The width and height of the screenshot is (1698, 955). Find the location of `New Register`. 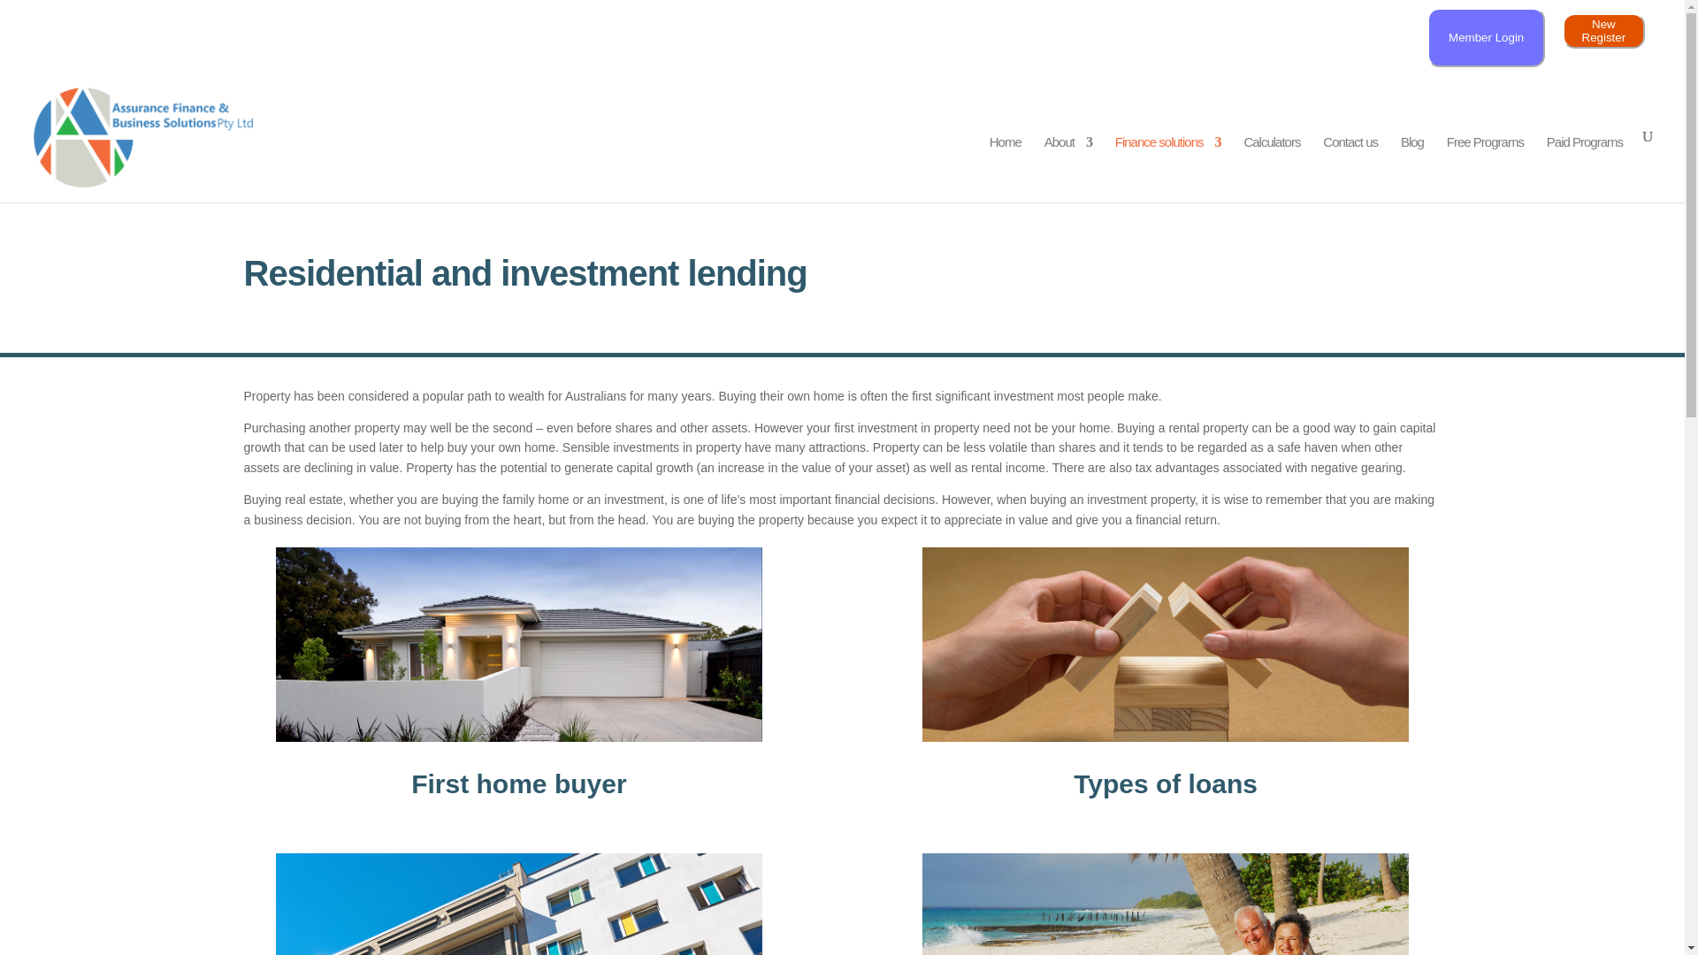

New Register is located at coordinates (1603, 34).